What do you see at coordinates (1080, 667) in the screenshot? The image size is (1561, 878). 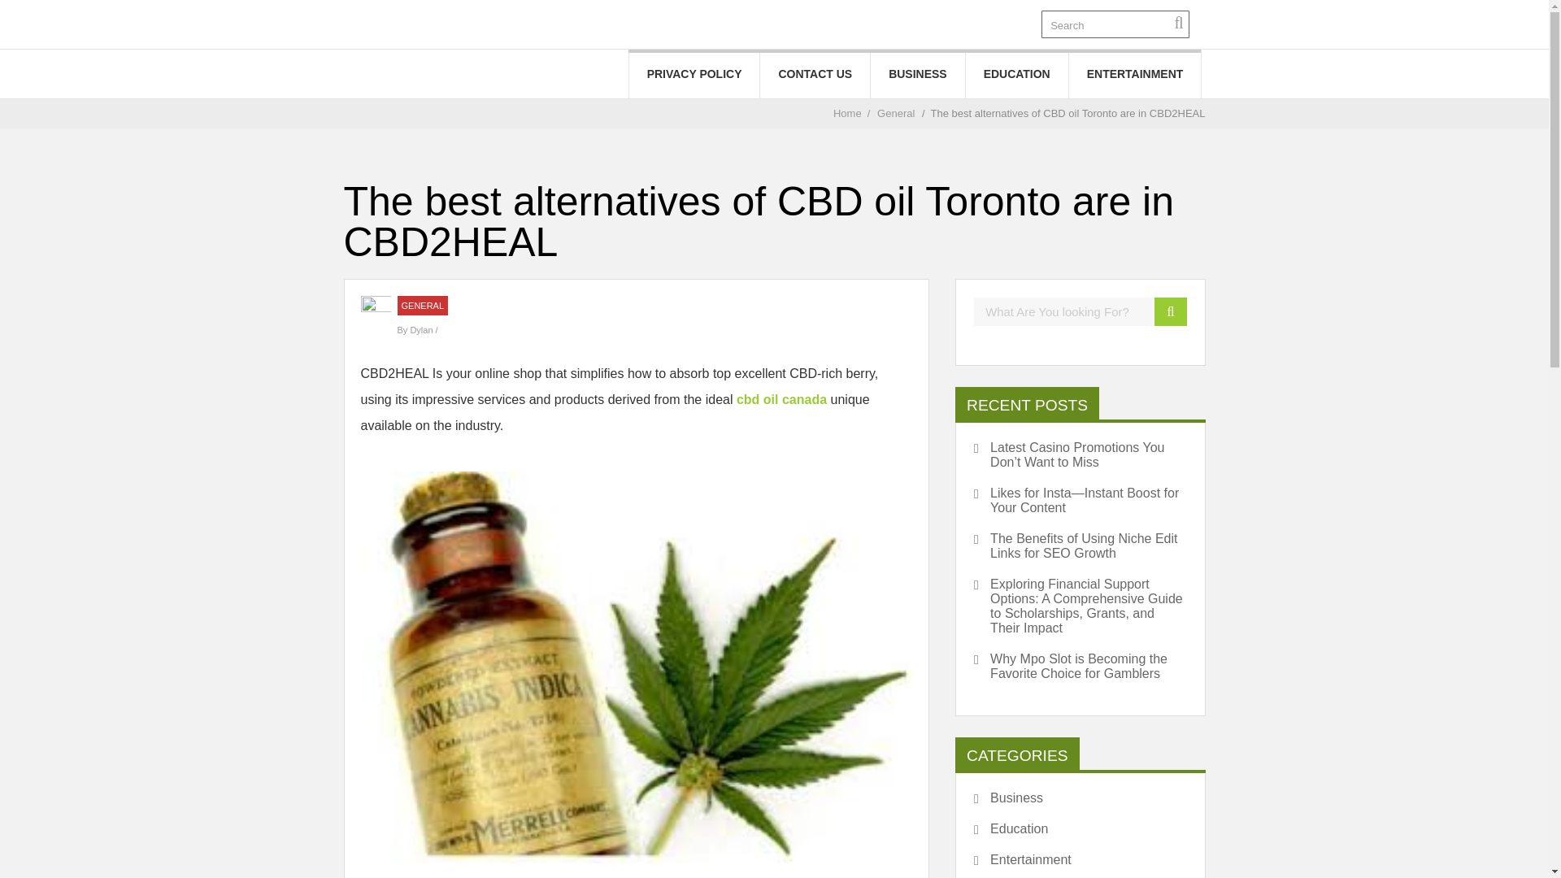 I see `Why Mpo Slot is Becoming the Favorite Choice for Gamblers` at bounding box center [1080, 667].